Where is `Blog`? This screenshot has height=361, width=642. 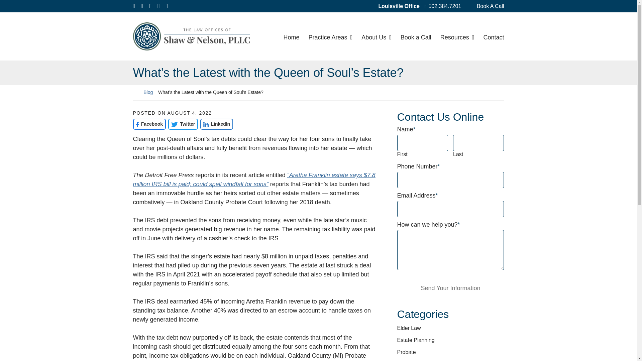 Blog is located at coordinates (148, 92).